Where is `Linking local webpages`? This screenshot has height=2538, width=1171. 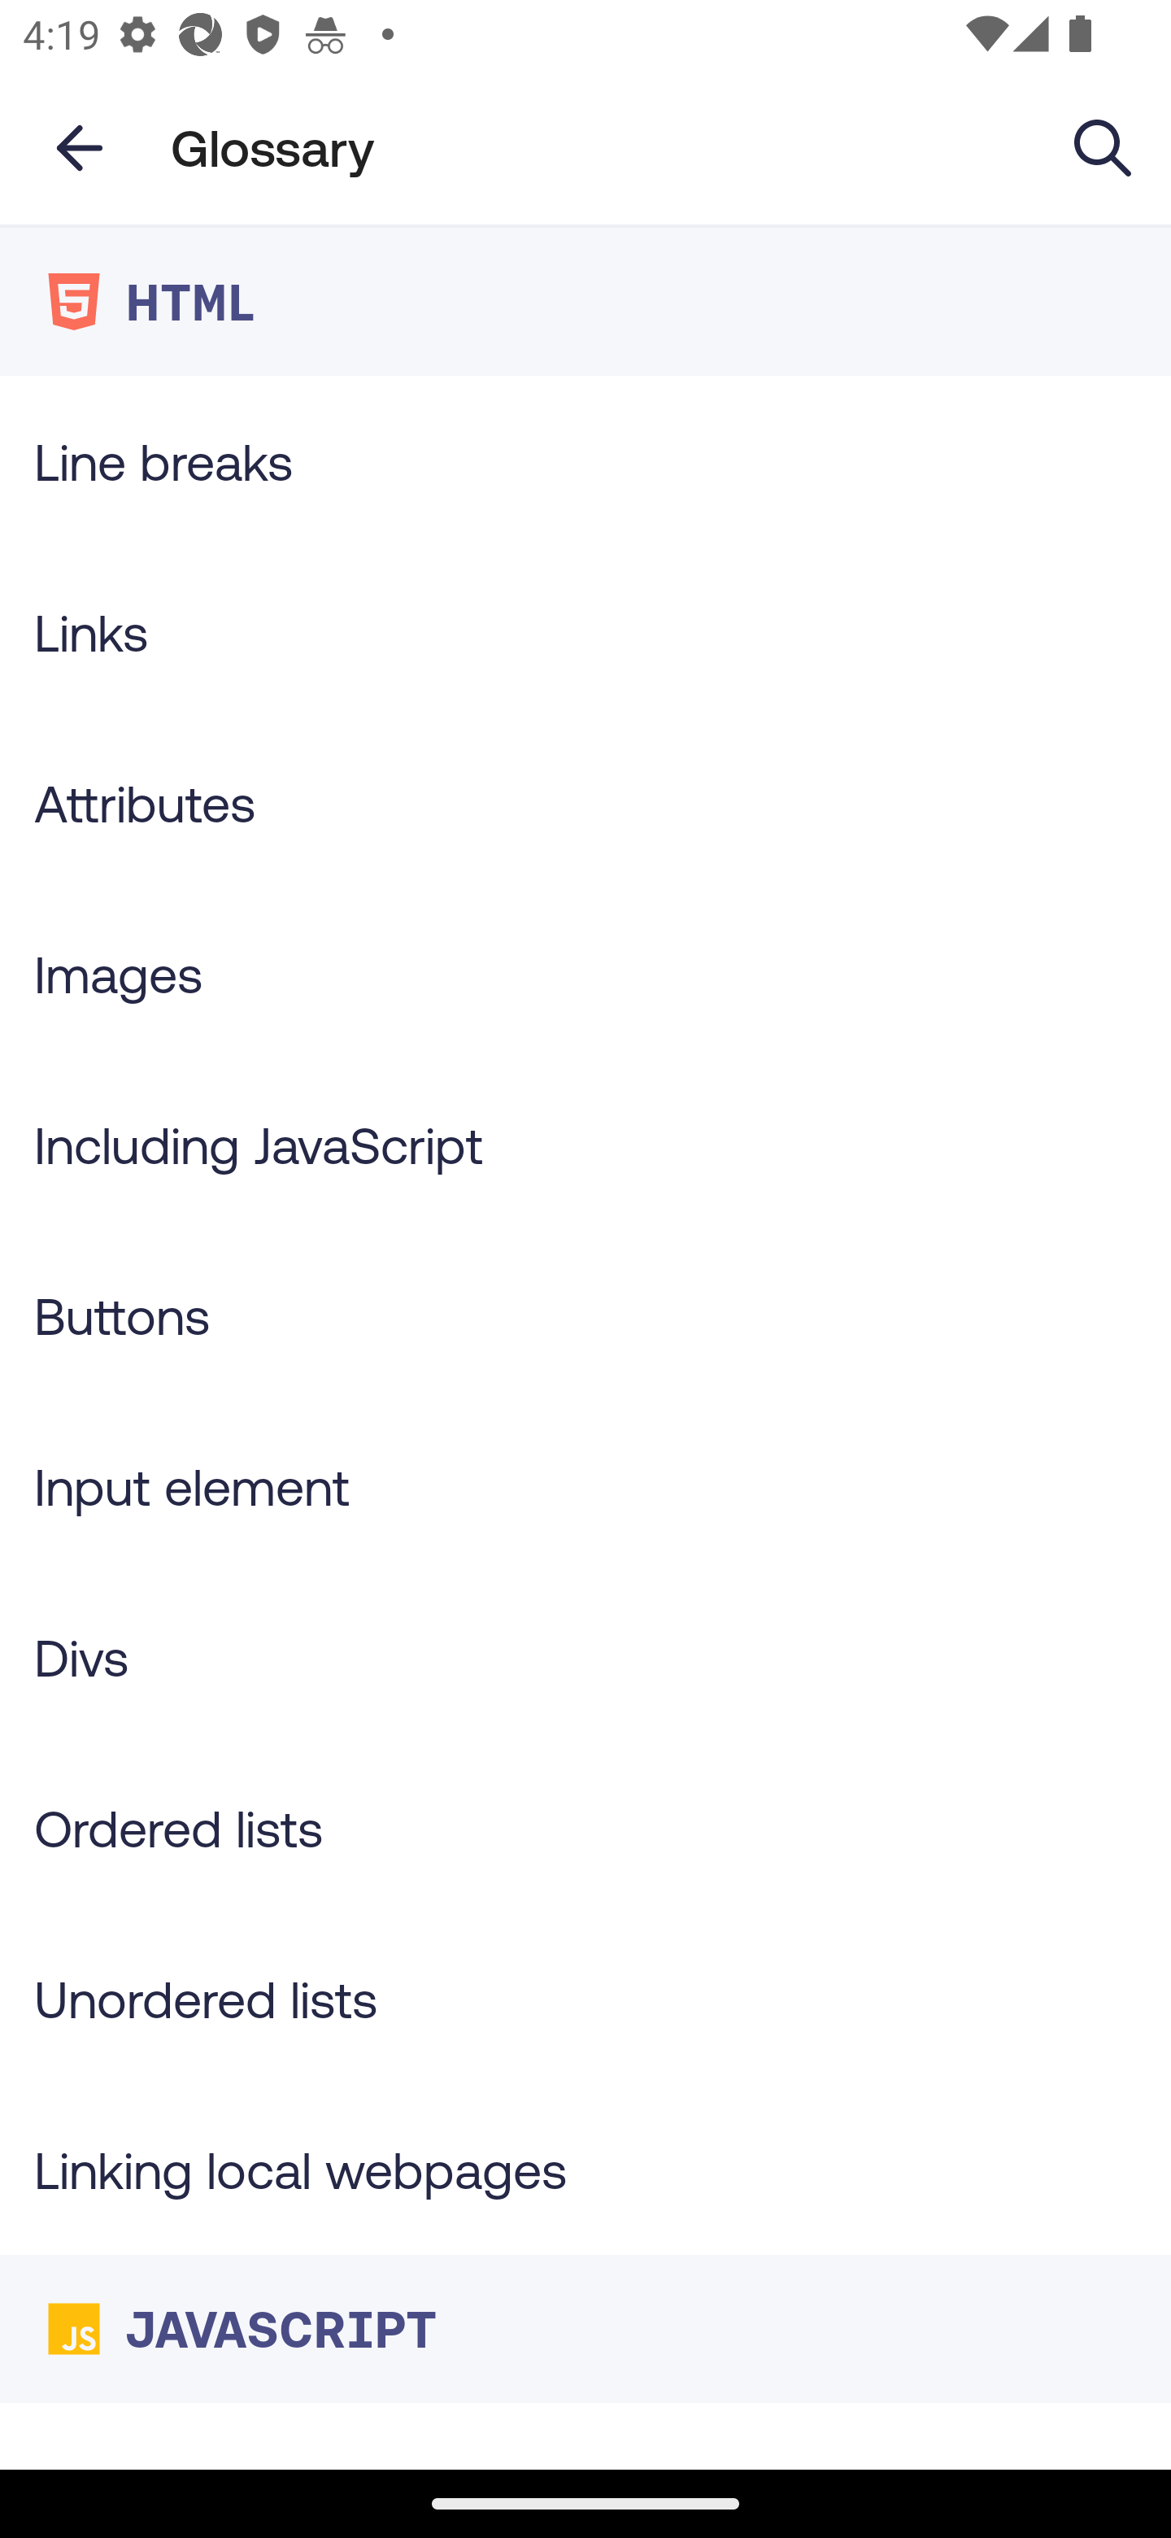
Linking local webpages is located at coordinates (585, 2169).